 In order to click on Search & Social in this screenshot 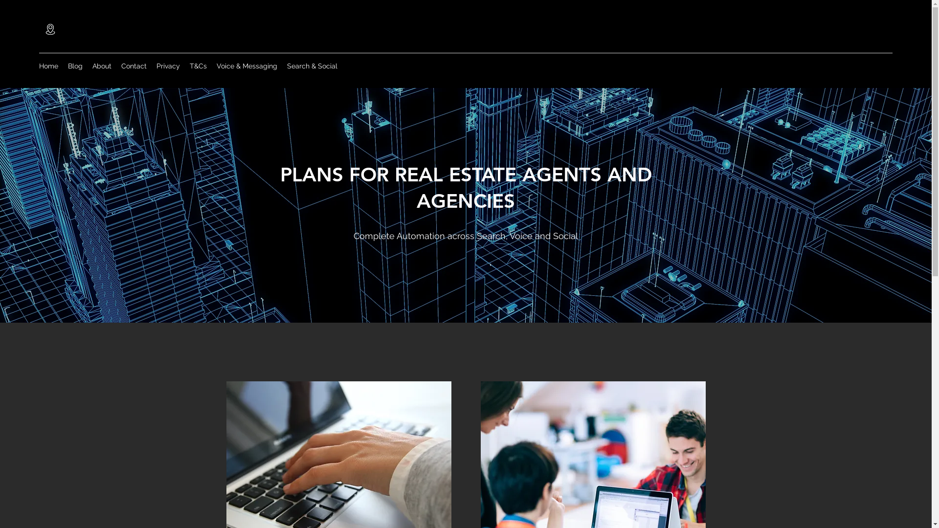, I will do `click(312, 66)`.